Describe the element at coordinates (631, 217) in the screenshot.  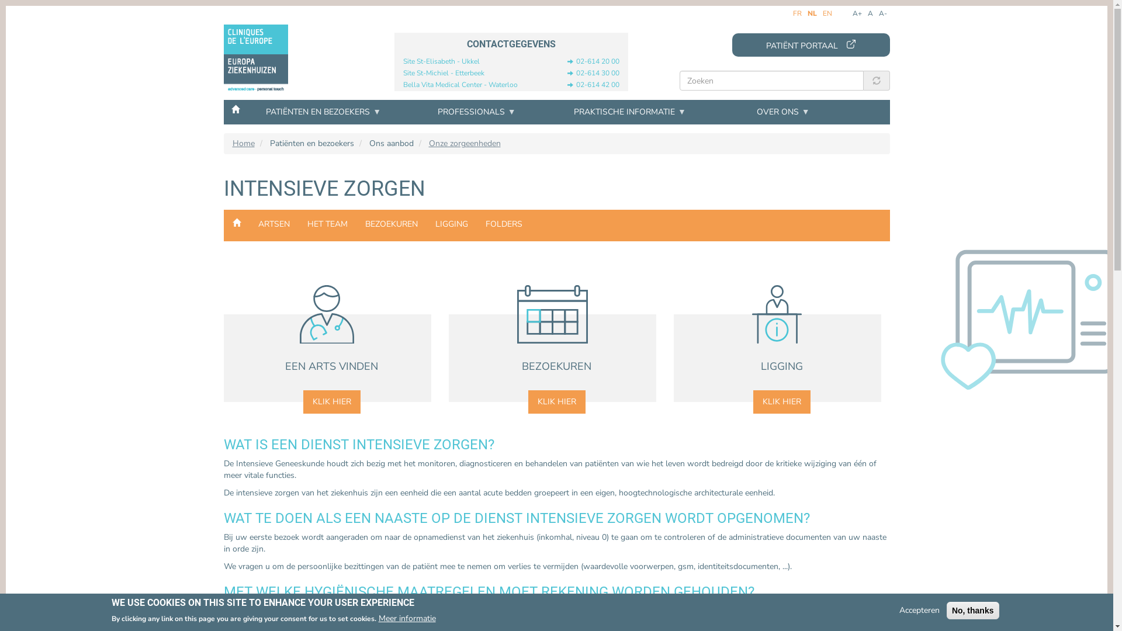
I see `UW HOSPITALISATIE VOORBEREIDEN` at that location.